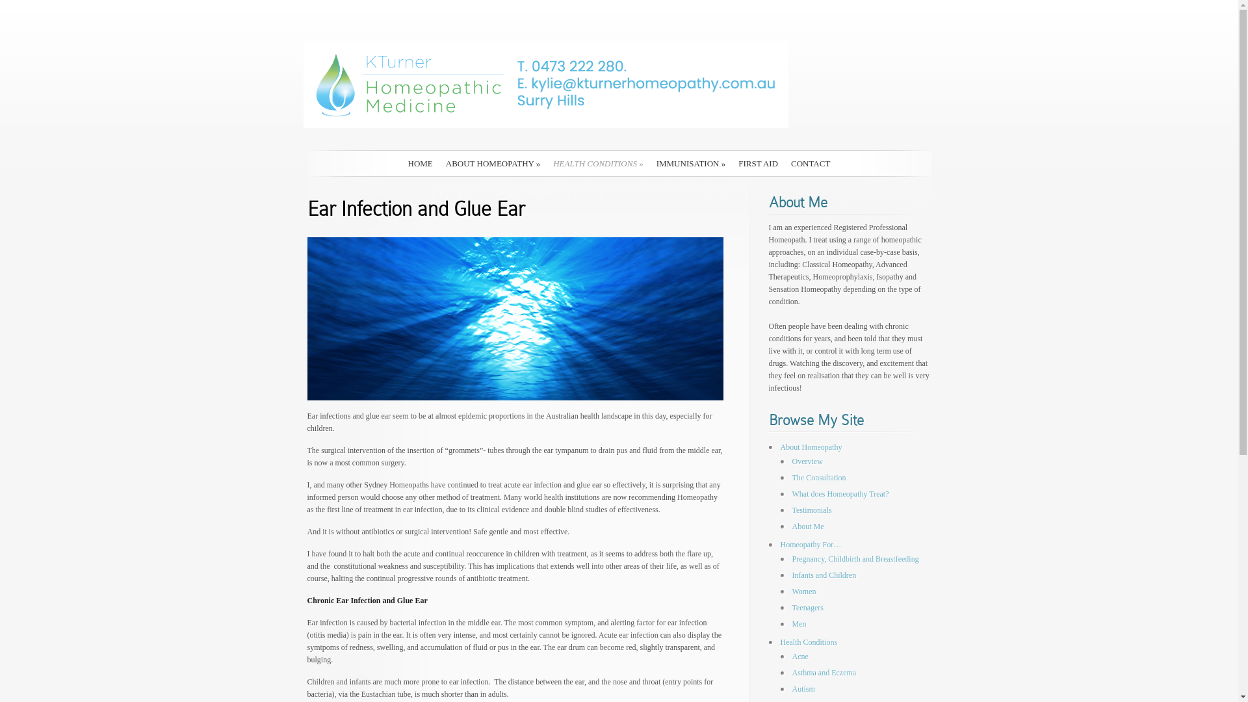 The image size is (1248, 702). What do you see at coordinates (840, 494) in the screenshot?
I see `What does Homeopathy Treat?` at bounding box center [840, 494].